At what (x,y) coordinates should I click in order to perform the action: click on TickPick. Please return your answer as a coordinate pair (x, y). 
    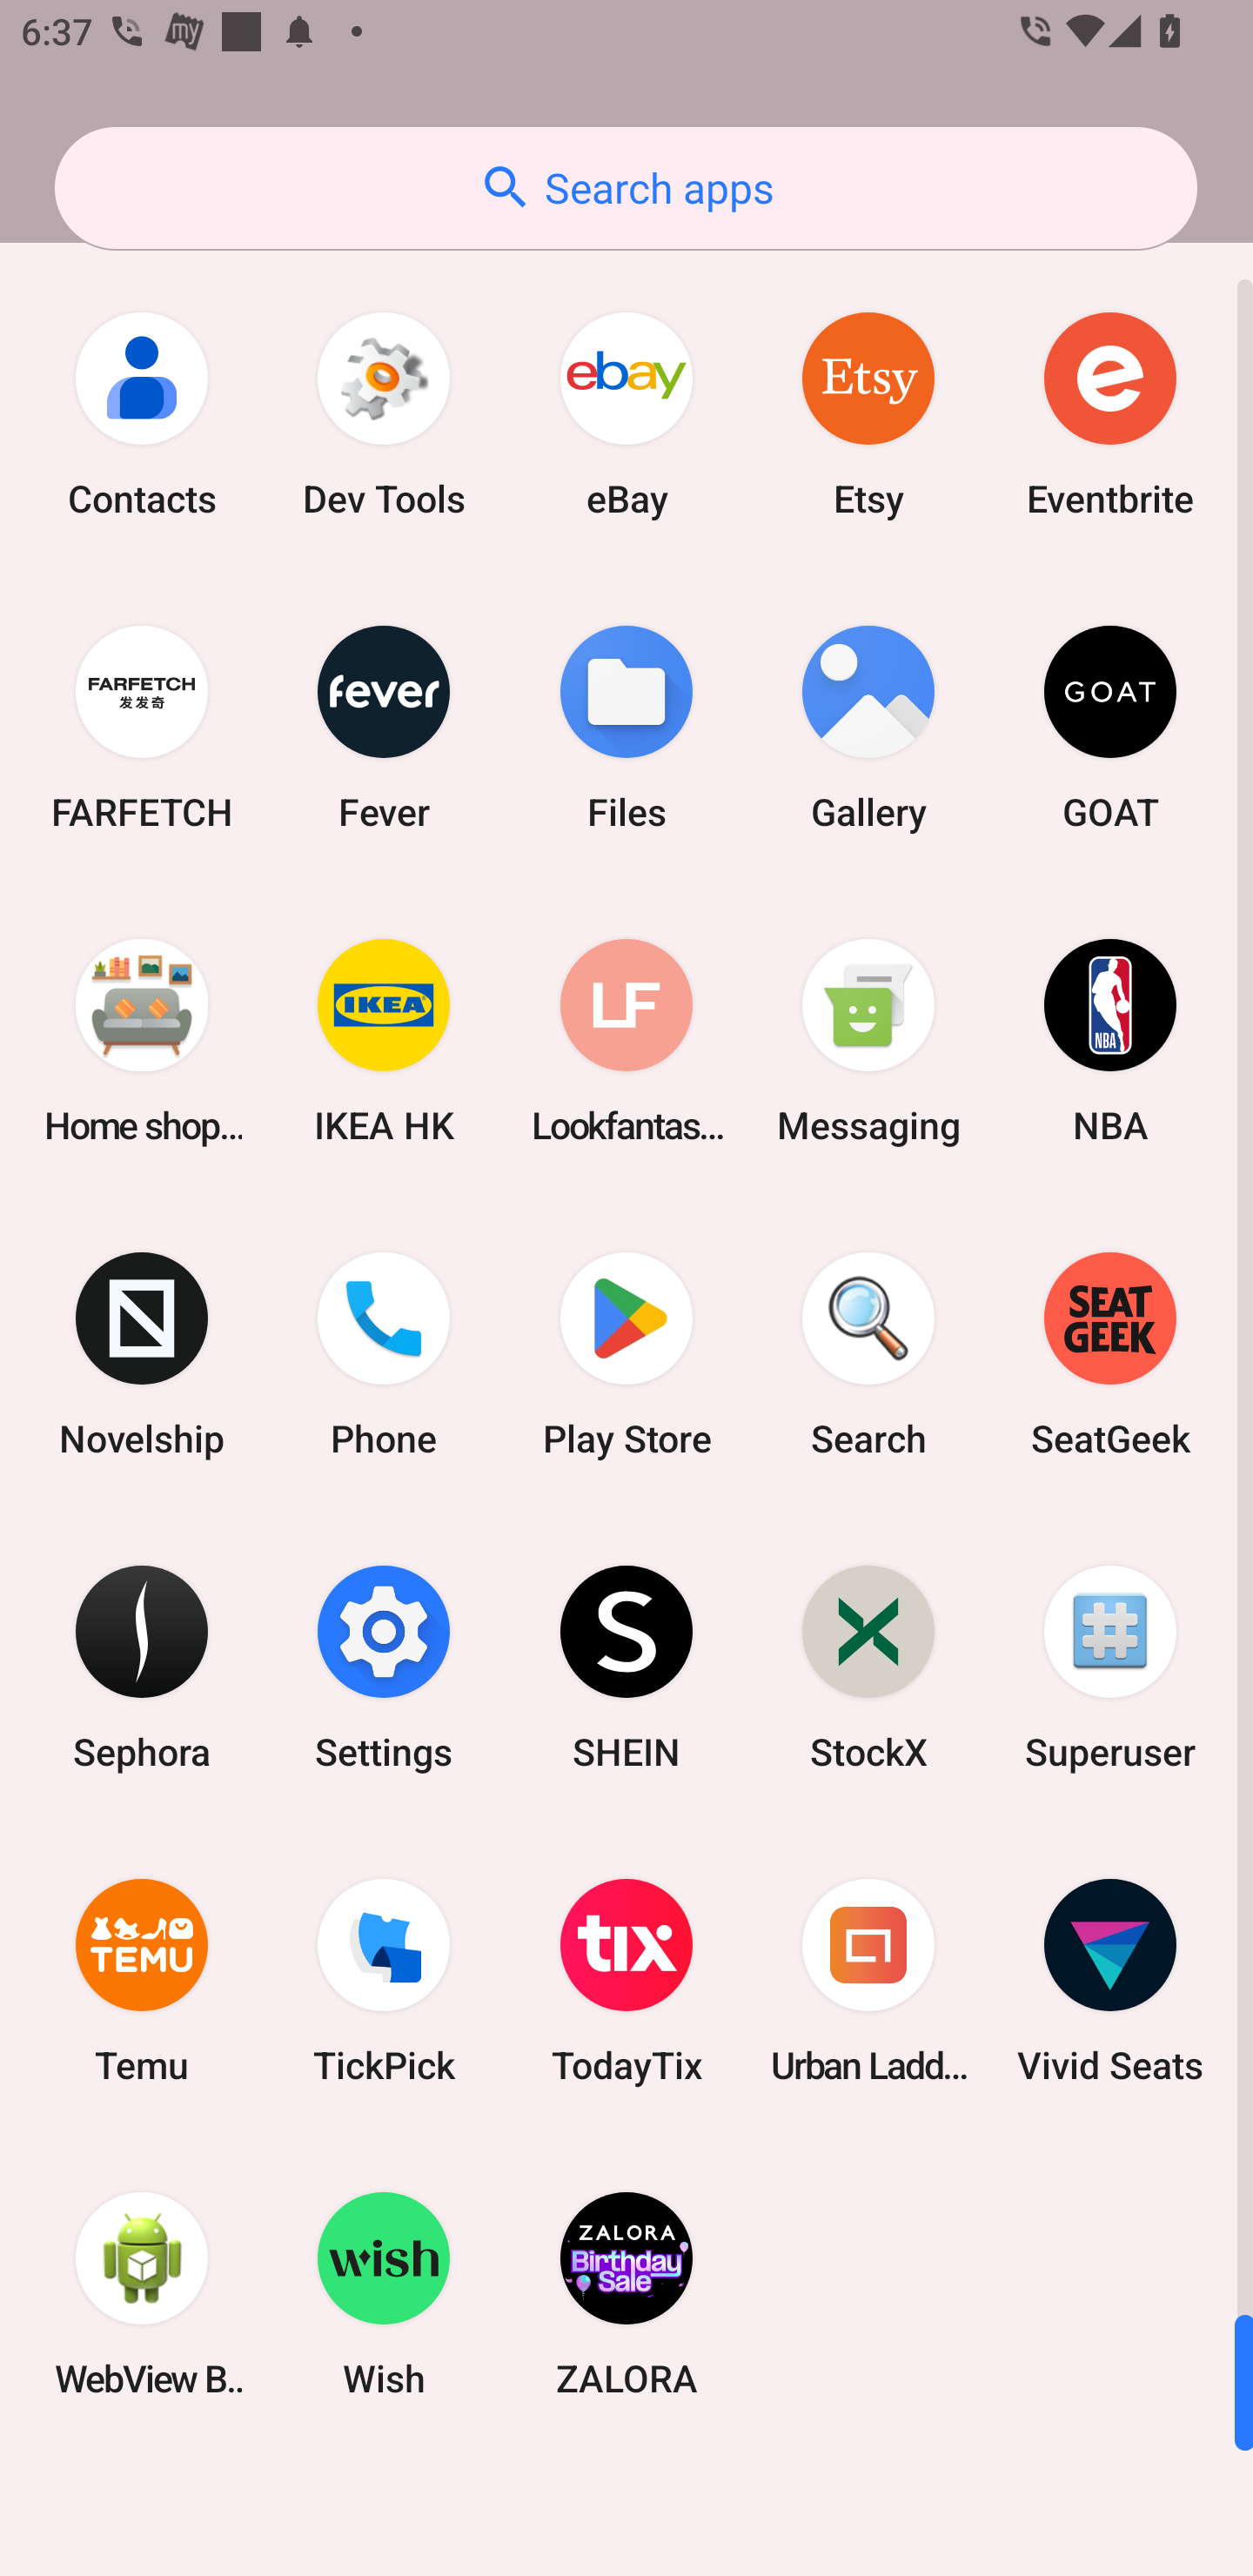
    Looking at the image, I should click on (384, 1981).